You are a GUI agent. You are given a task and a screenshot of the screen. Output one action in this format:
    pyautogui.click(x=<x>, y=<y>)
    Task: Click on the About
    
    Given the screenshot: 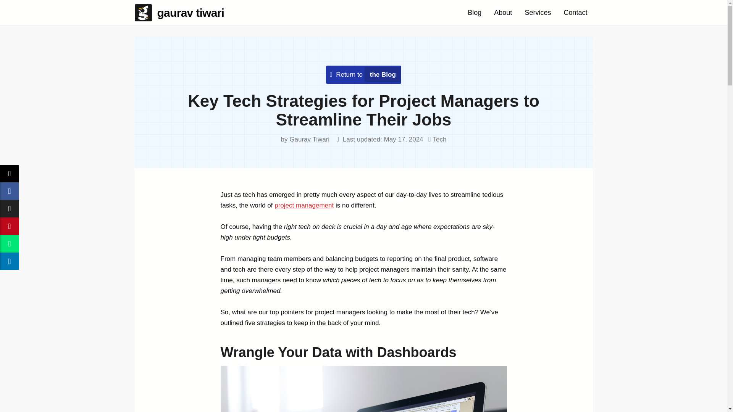 What is the action you would take?
    pyautogui.click(x=503, y=13)
    